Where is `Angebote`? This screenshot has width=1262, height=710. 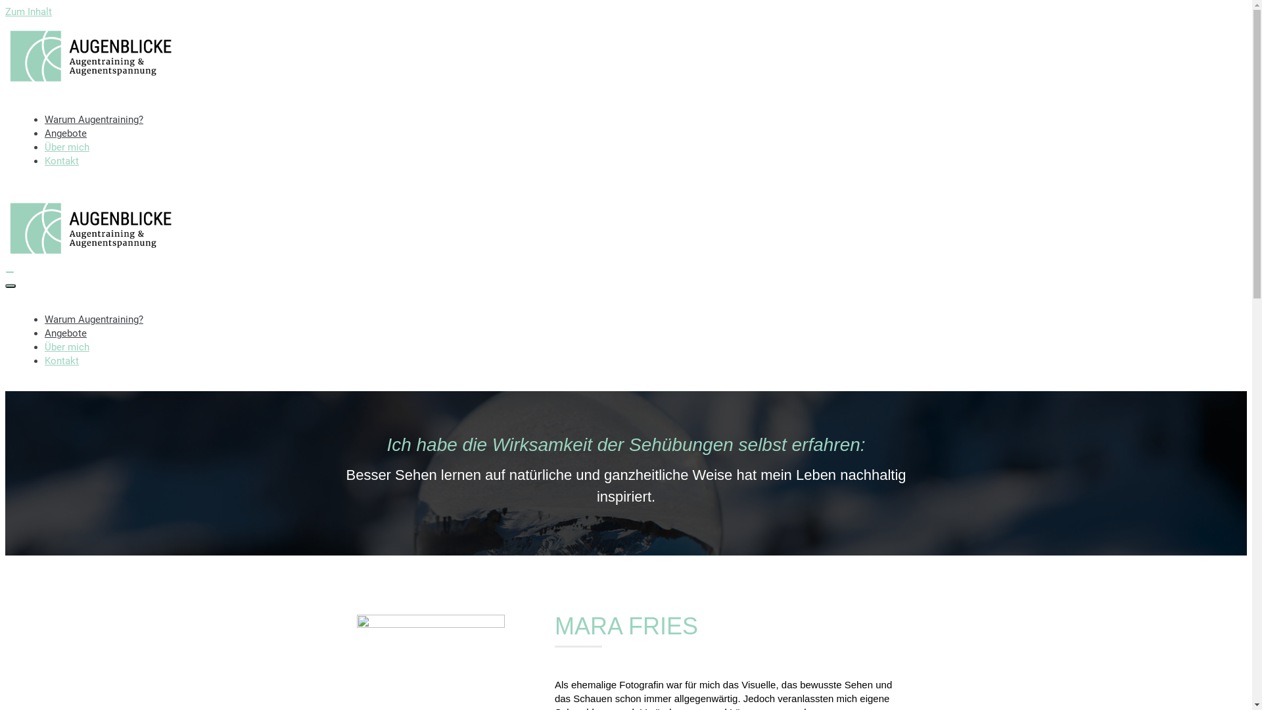 Angebote is located at coordinates (66, 333).